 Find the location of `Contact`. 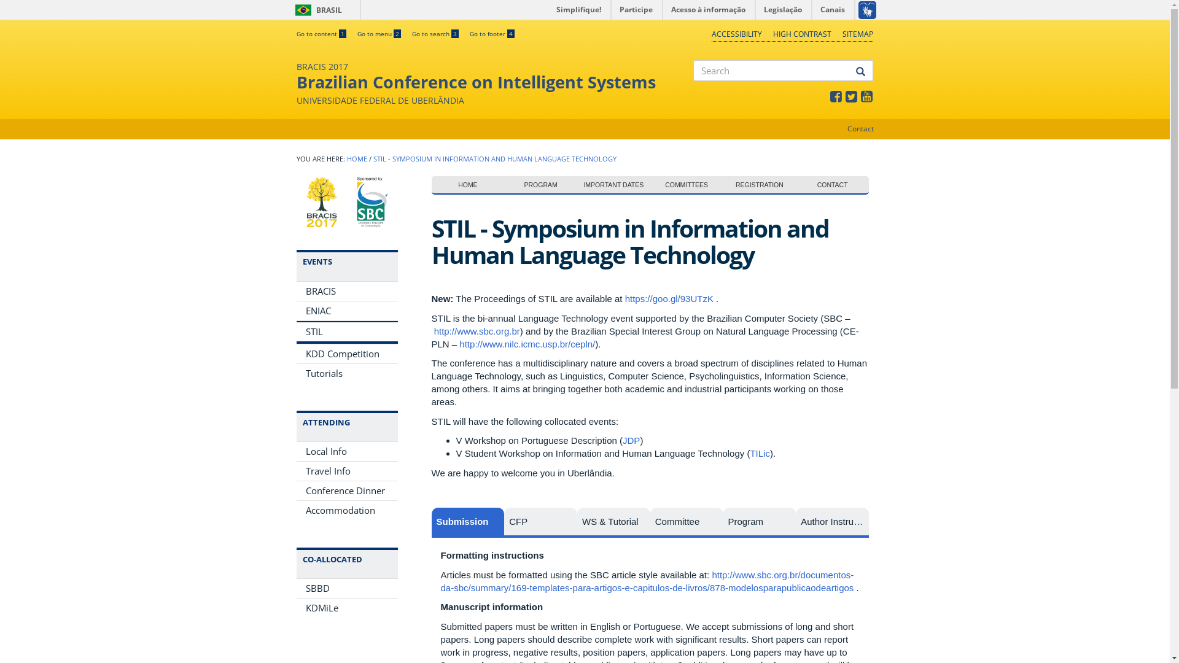

Contact is located at coordinates (861, 129).